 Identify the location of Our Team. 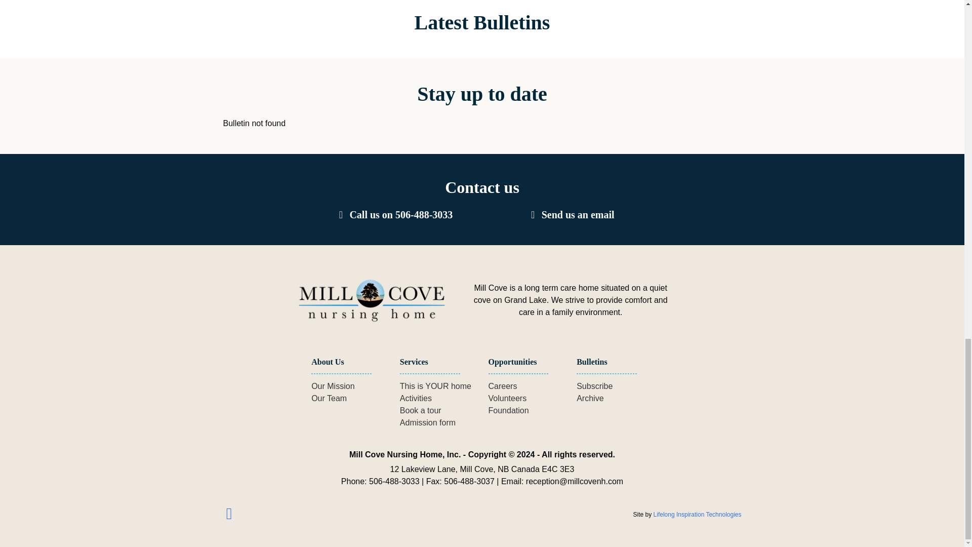
(329, 398).